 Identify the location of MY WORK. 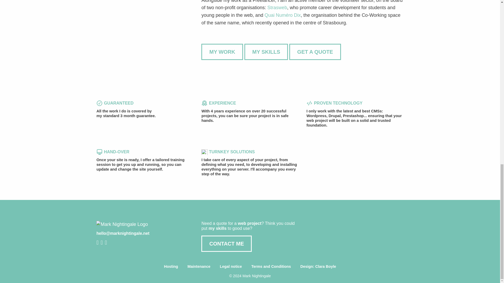
(222, 52).